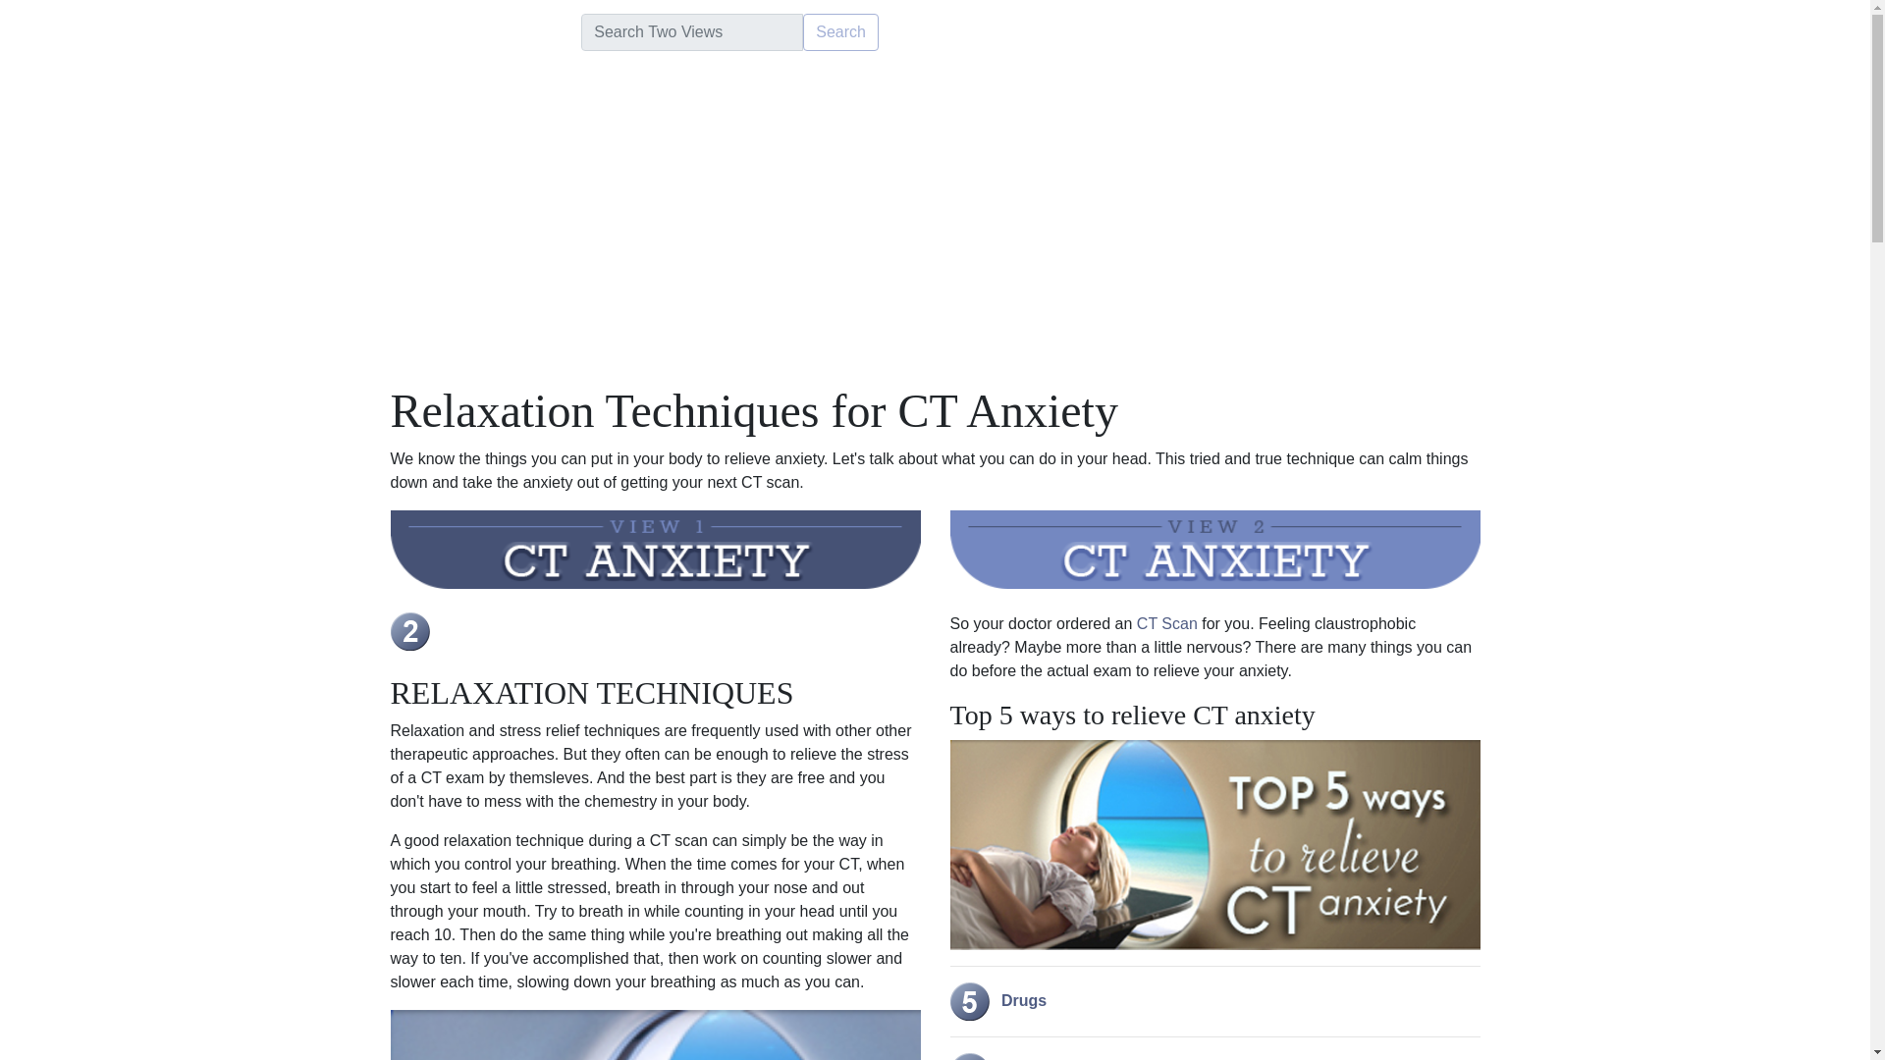  I want to click on CT Scan, so click(1166, 623).